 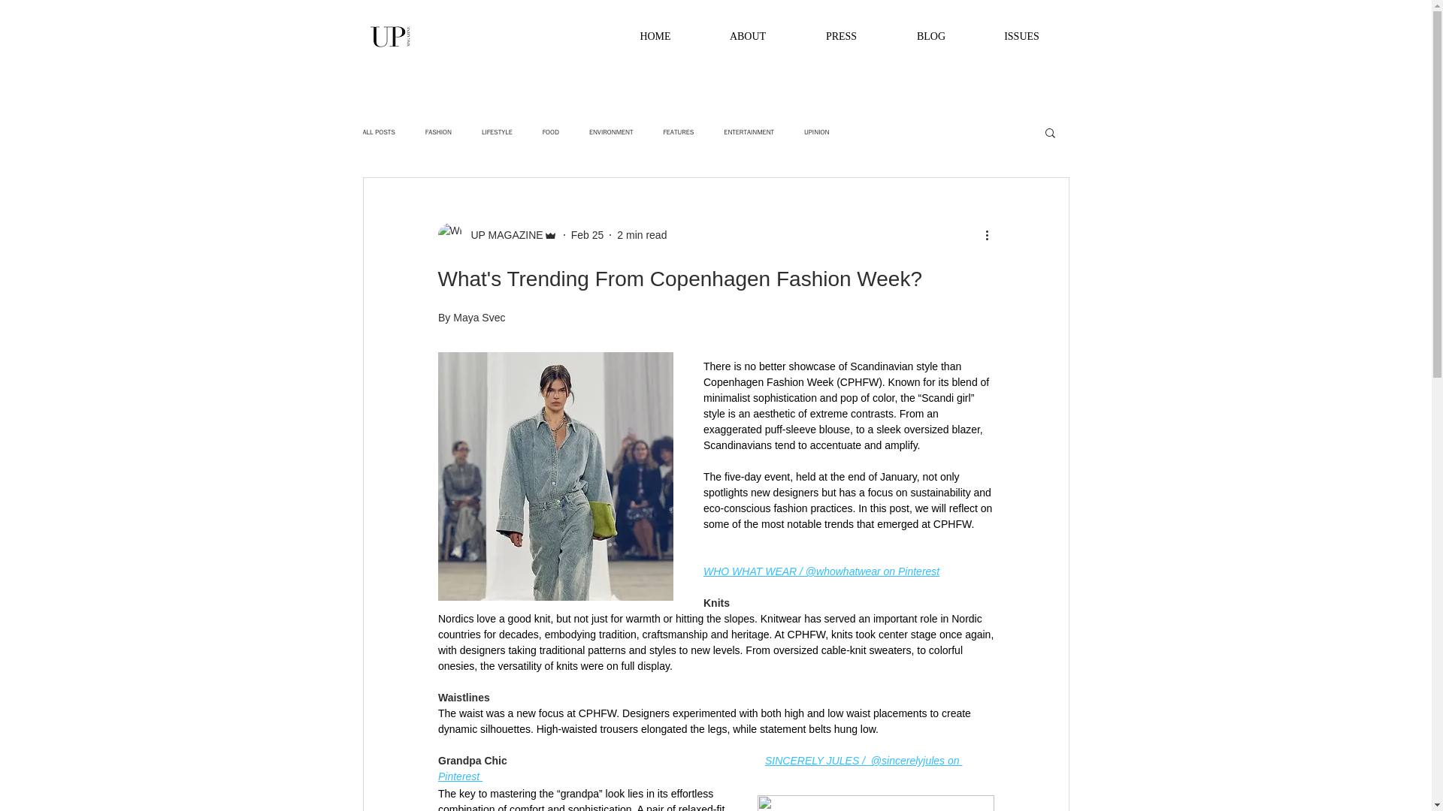 I want to click on FASHION, so click(x=438, y=132).